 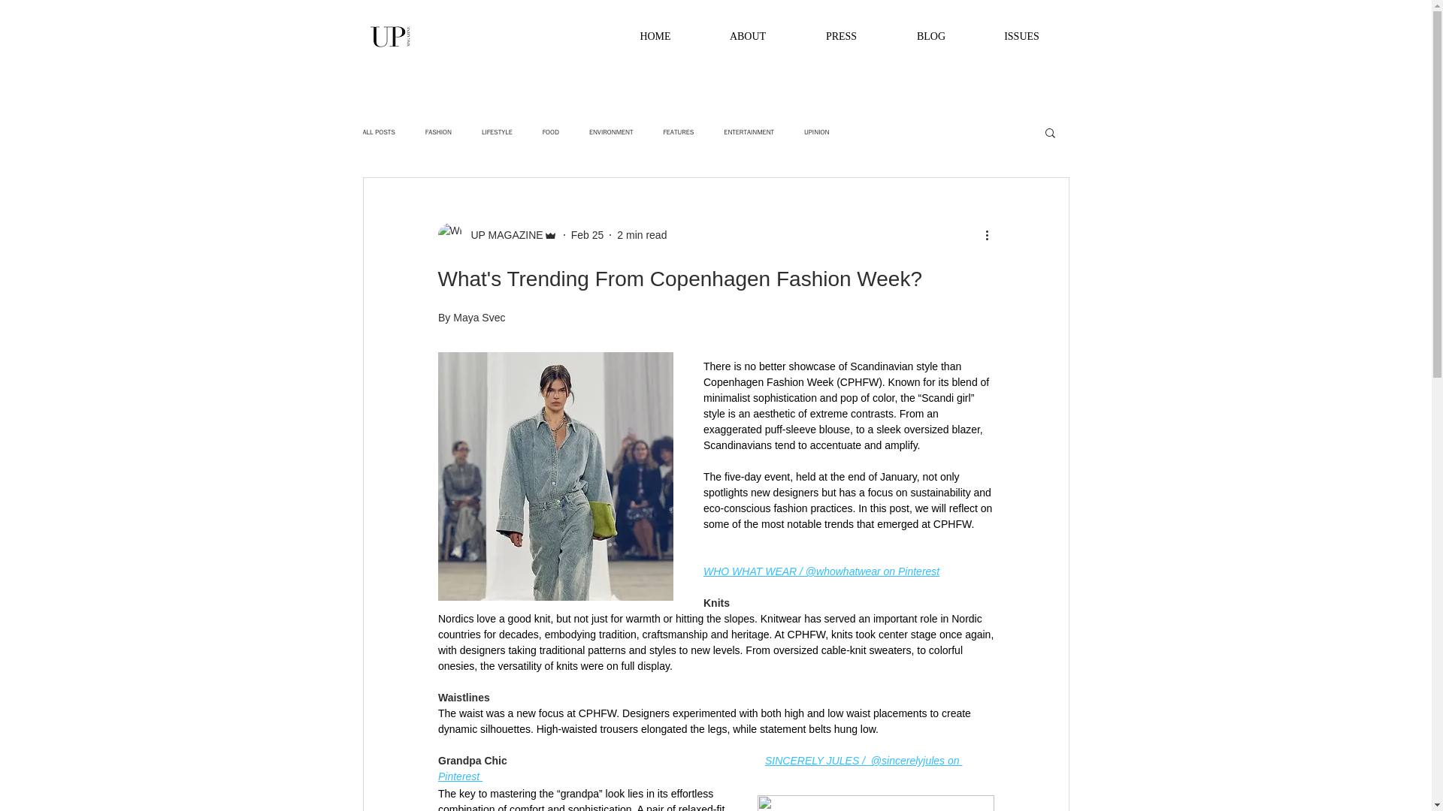 I want to click on FASHION, so click(x=438, y=132).